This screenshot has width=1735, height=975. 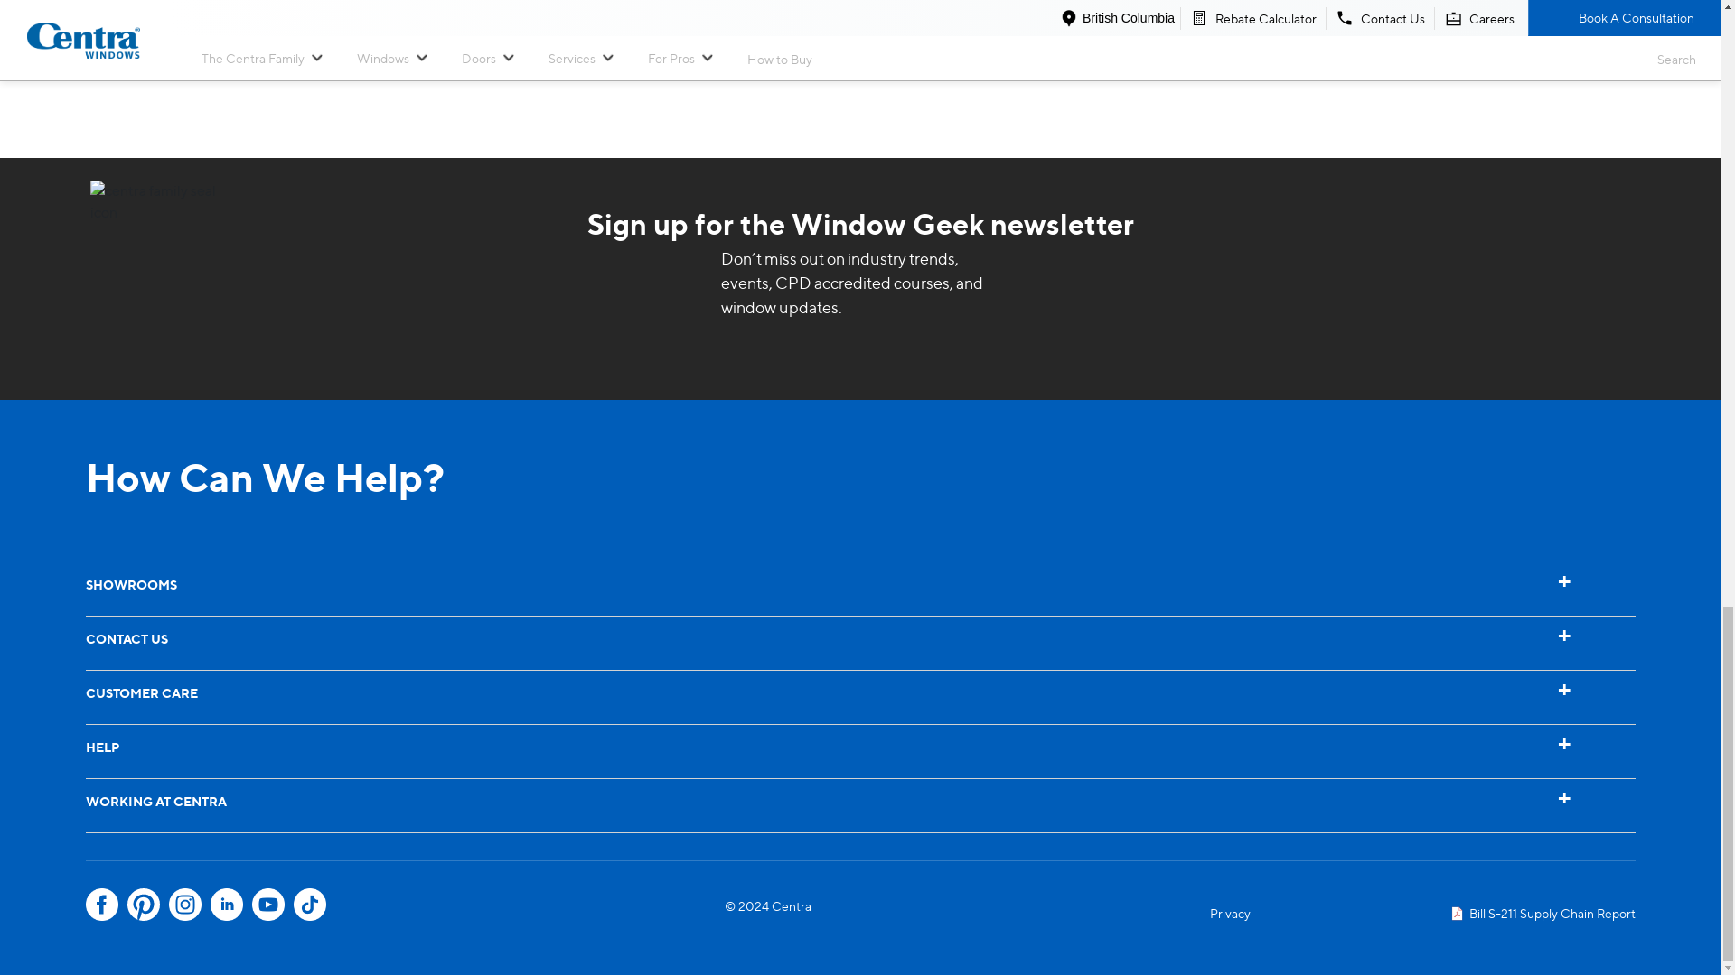 What do you see at coordinates (184, 904) in the screenshot?
I see `Instagram` at bounding box center [184, 904].